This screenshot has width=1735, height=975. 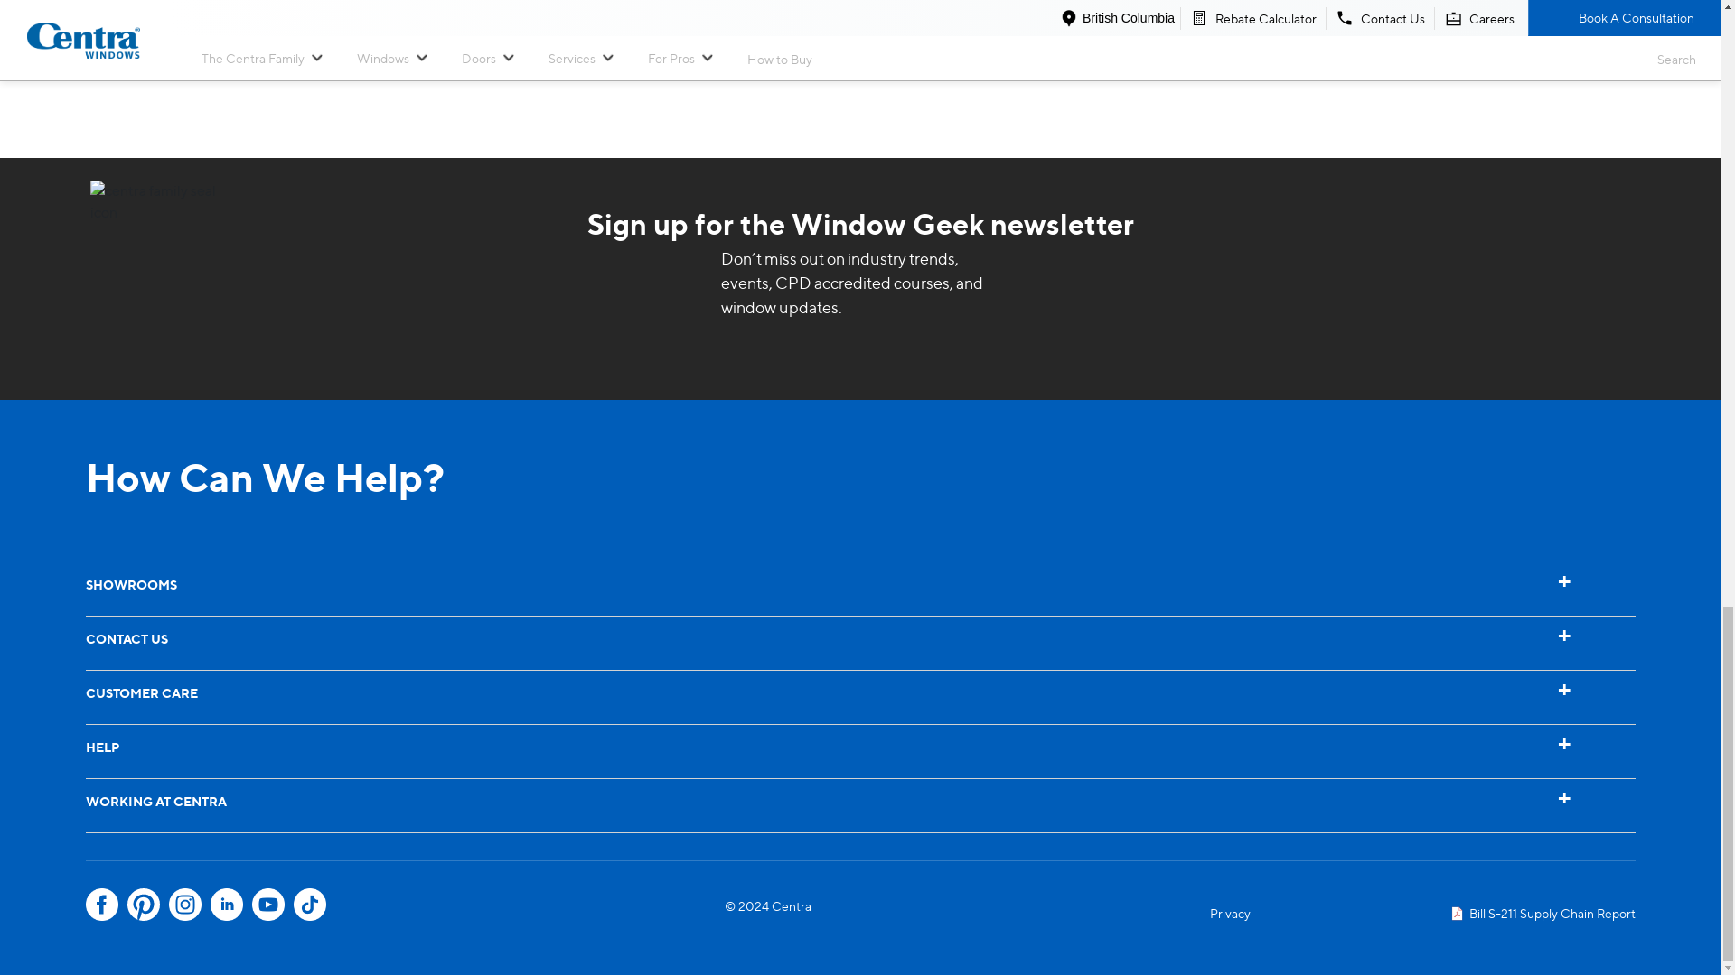 What do you see at coordinates (184, 904) in the screenshot?
I see `Instagram` at bounding box center [184, 904].